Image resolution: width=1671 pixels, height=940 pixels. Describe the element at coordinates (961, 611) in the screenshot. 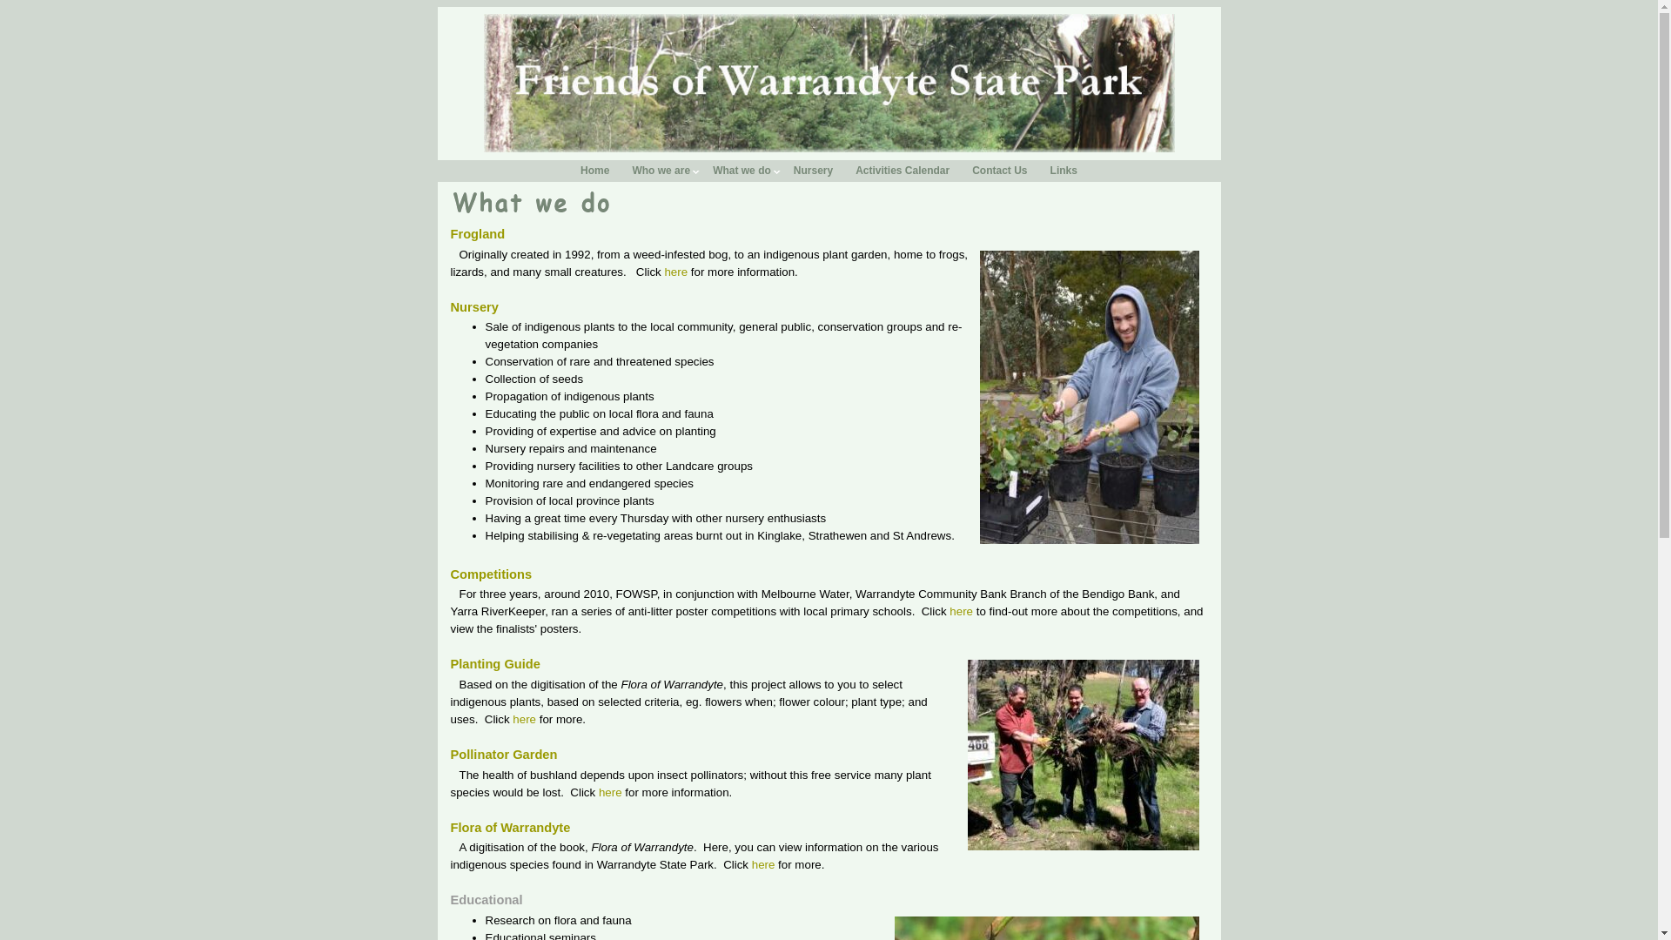

I see `here` at that location.